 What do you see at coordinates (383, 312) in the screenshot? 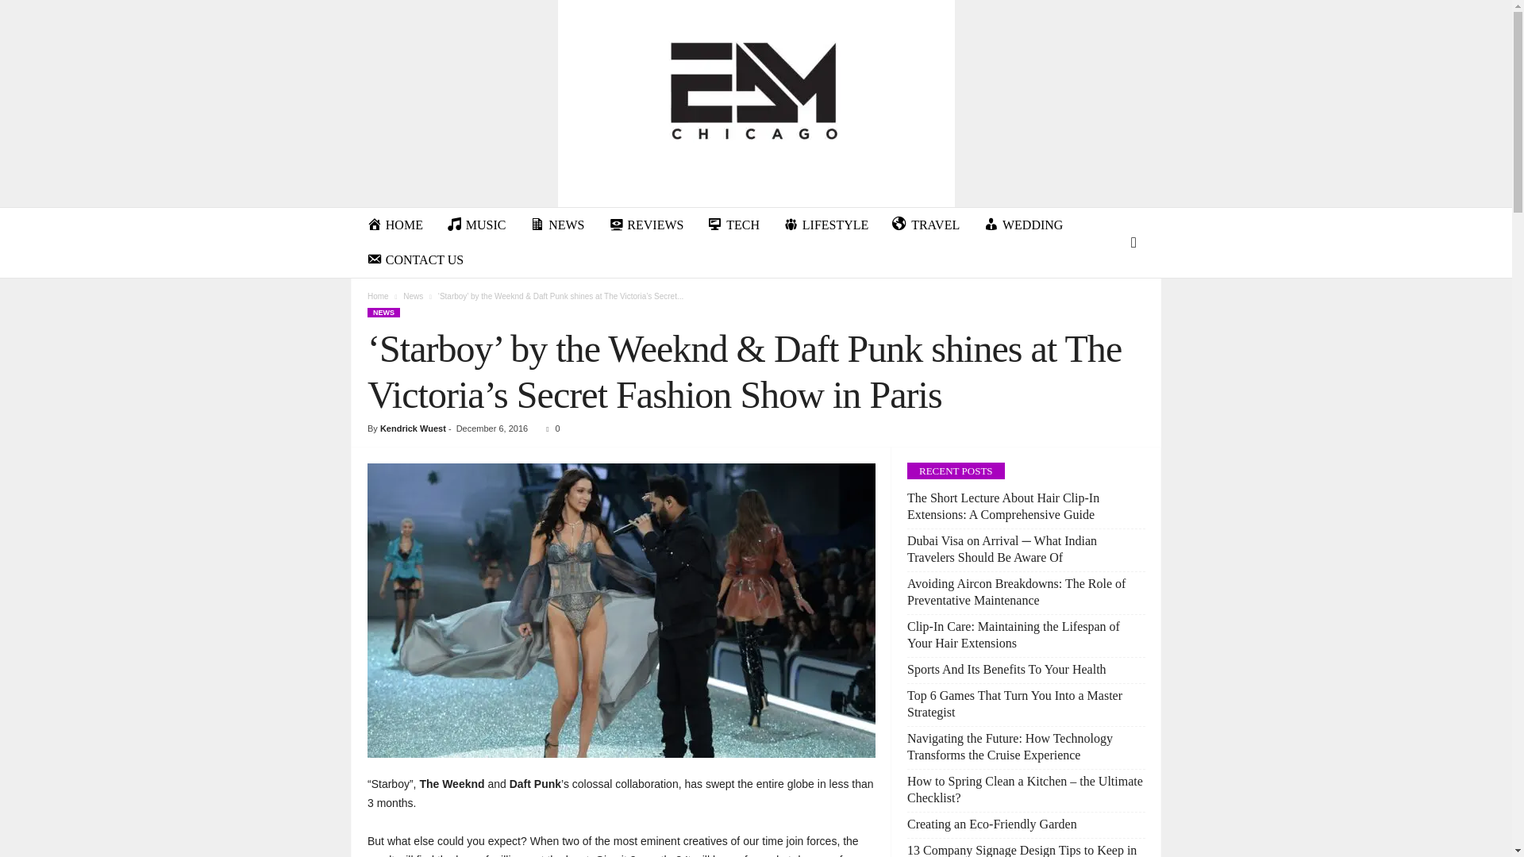
I see `NEWS` at bounding box center [383, 312].